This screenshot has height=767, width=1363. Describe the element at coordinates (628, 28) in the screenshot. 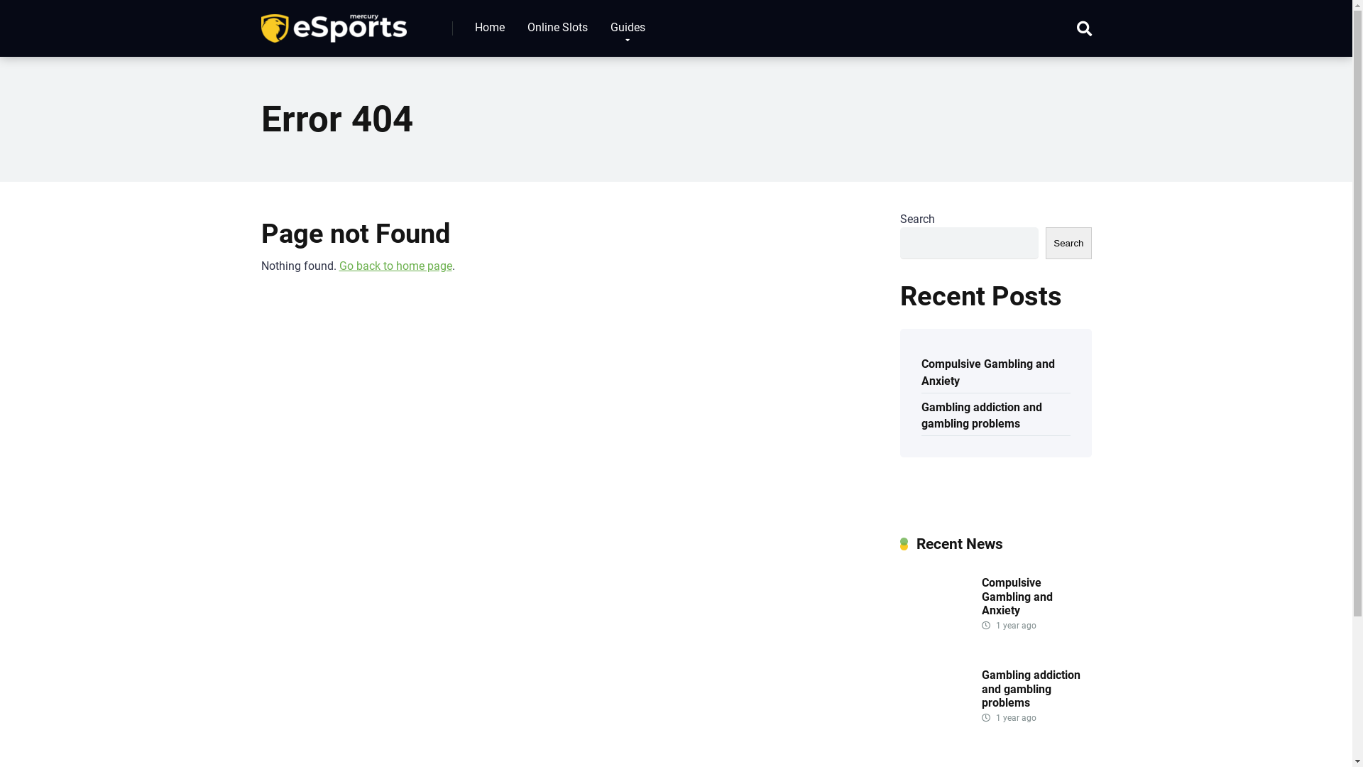

I see `Guides` at that location.